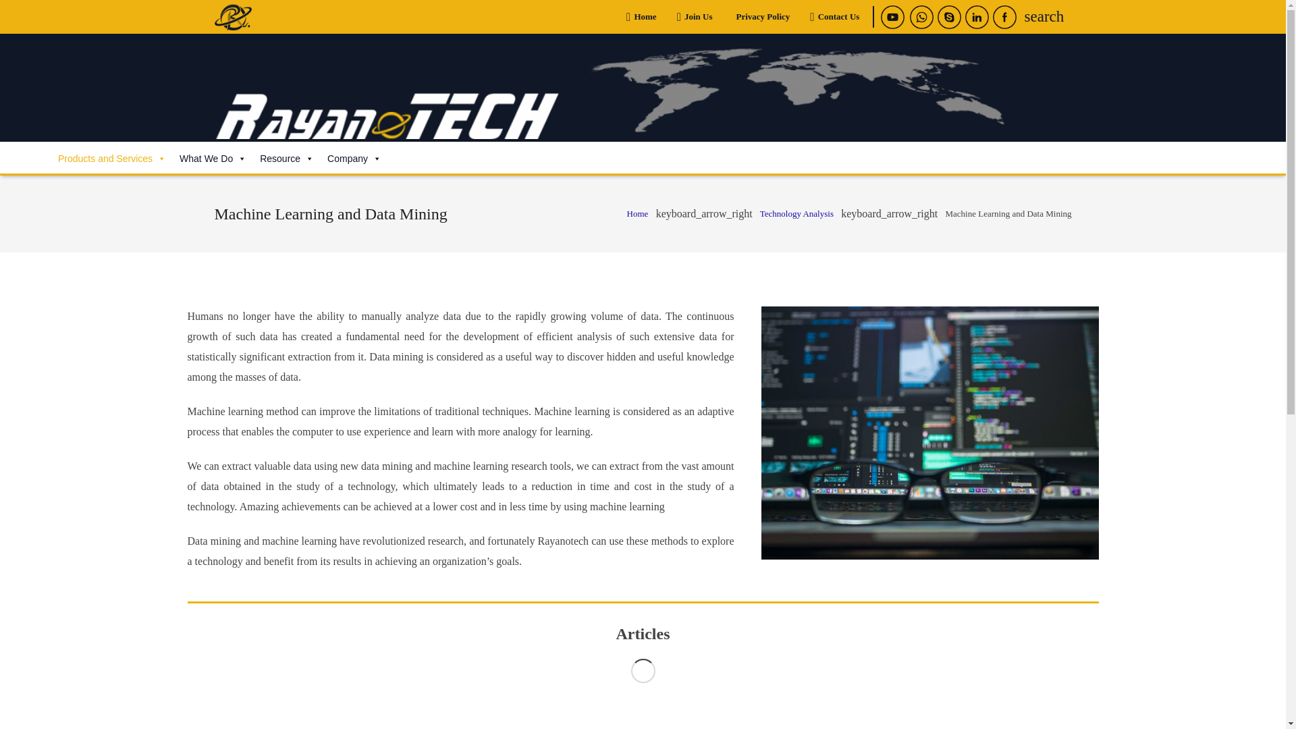 The height and width of the screenshot is (729, 1296). Describe the element at coordinates (761, 16) in the screenshot. I see `Privacy Policy` at that location.